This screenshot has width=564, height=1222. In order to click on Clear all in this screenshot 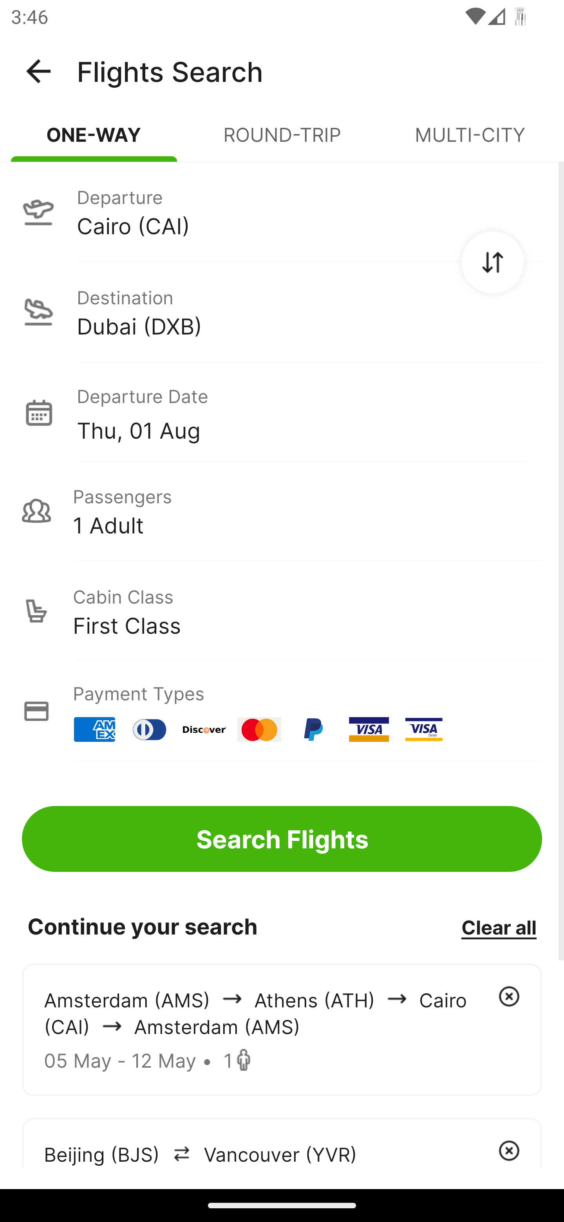, I will do `click(499, 927)`.